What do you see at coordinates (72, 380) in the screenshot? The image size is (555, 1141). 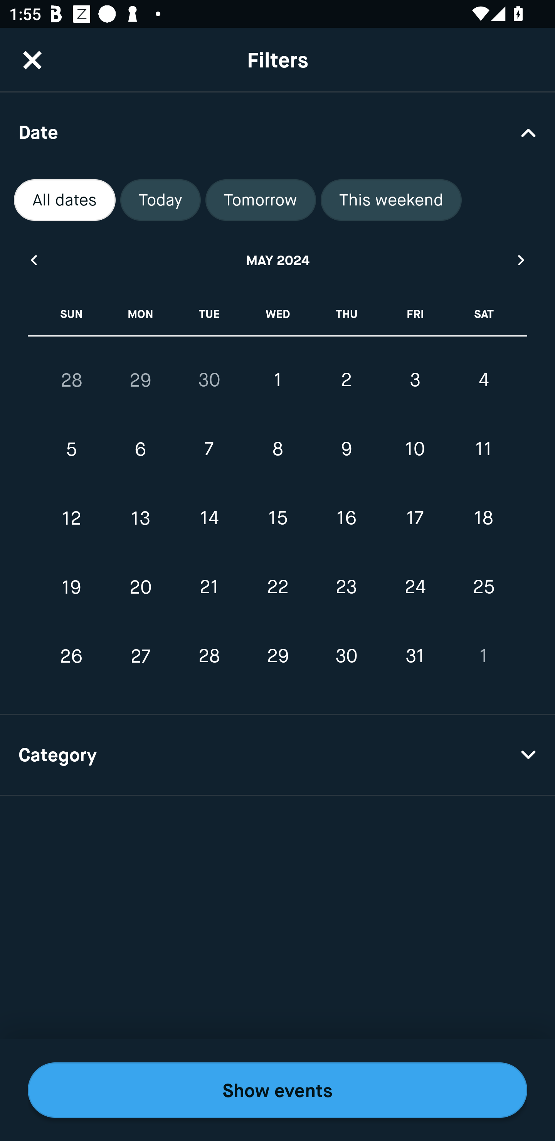 I see `28` at bounding box center [72, 380].